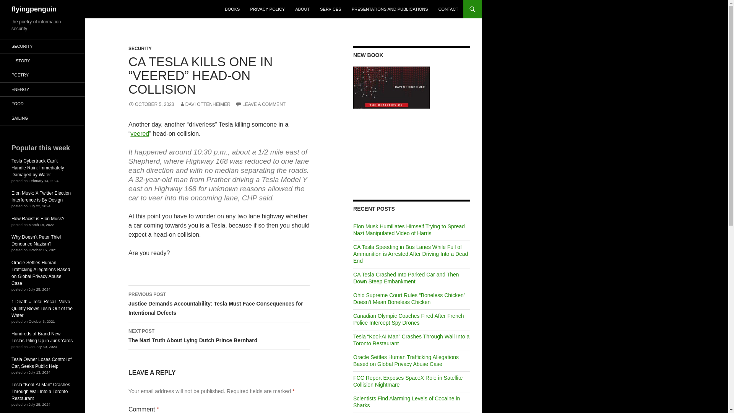 This screenshot has height=413, width=734. What do you see at coordinates (330, 9) in the screenshot?
I see `SERVICES` at bounding box center [330, 9].